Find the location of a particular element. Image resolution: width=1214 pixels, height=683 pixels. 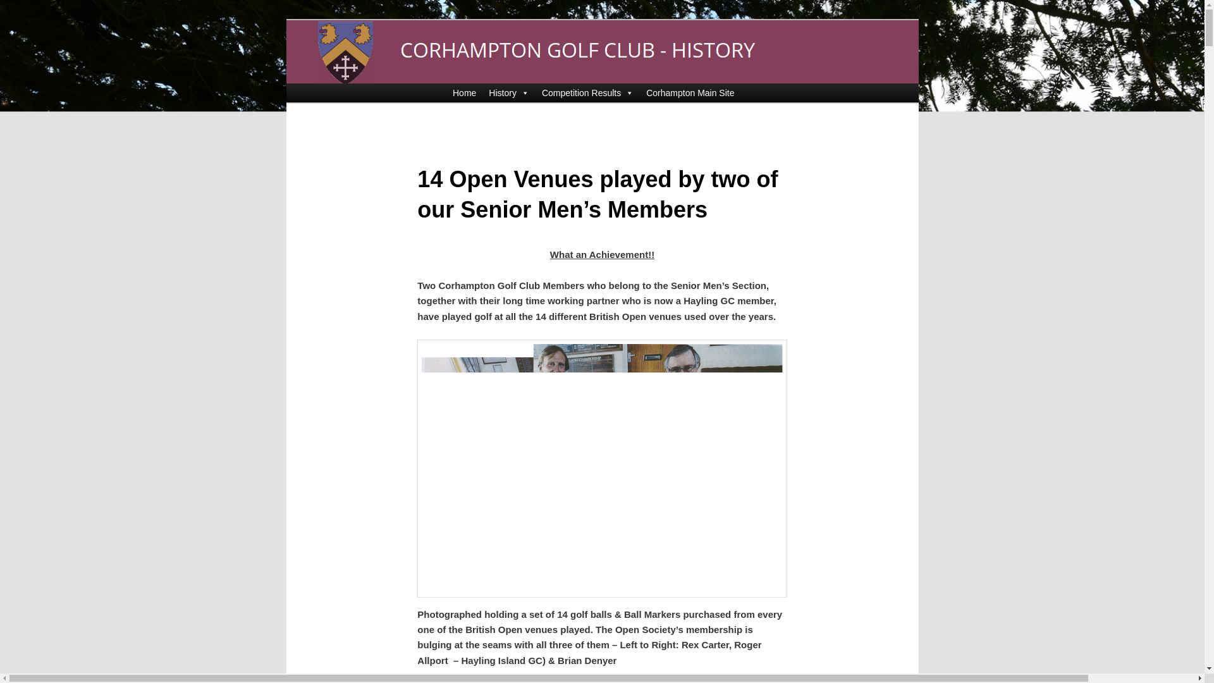

Home is located at coordinates (464, 92).